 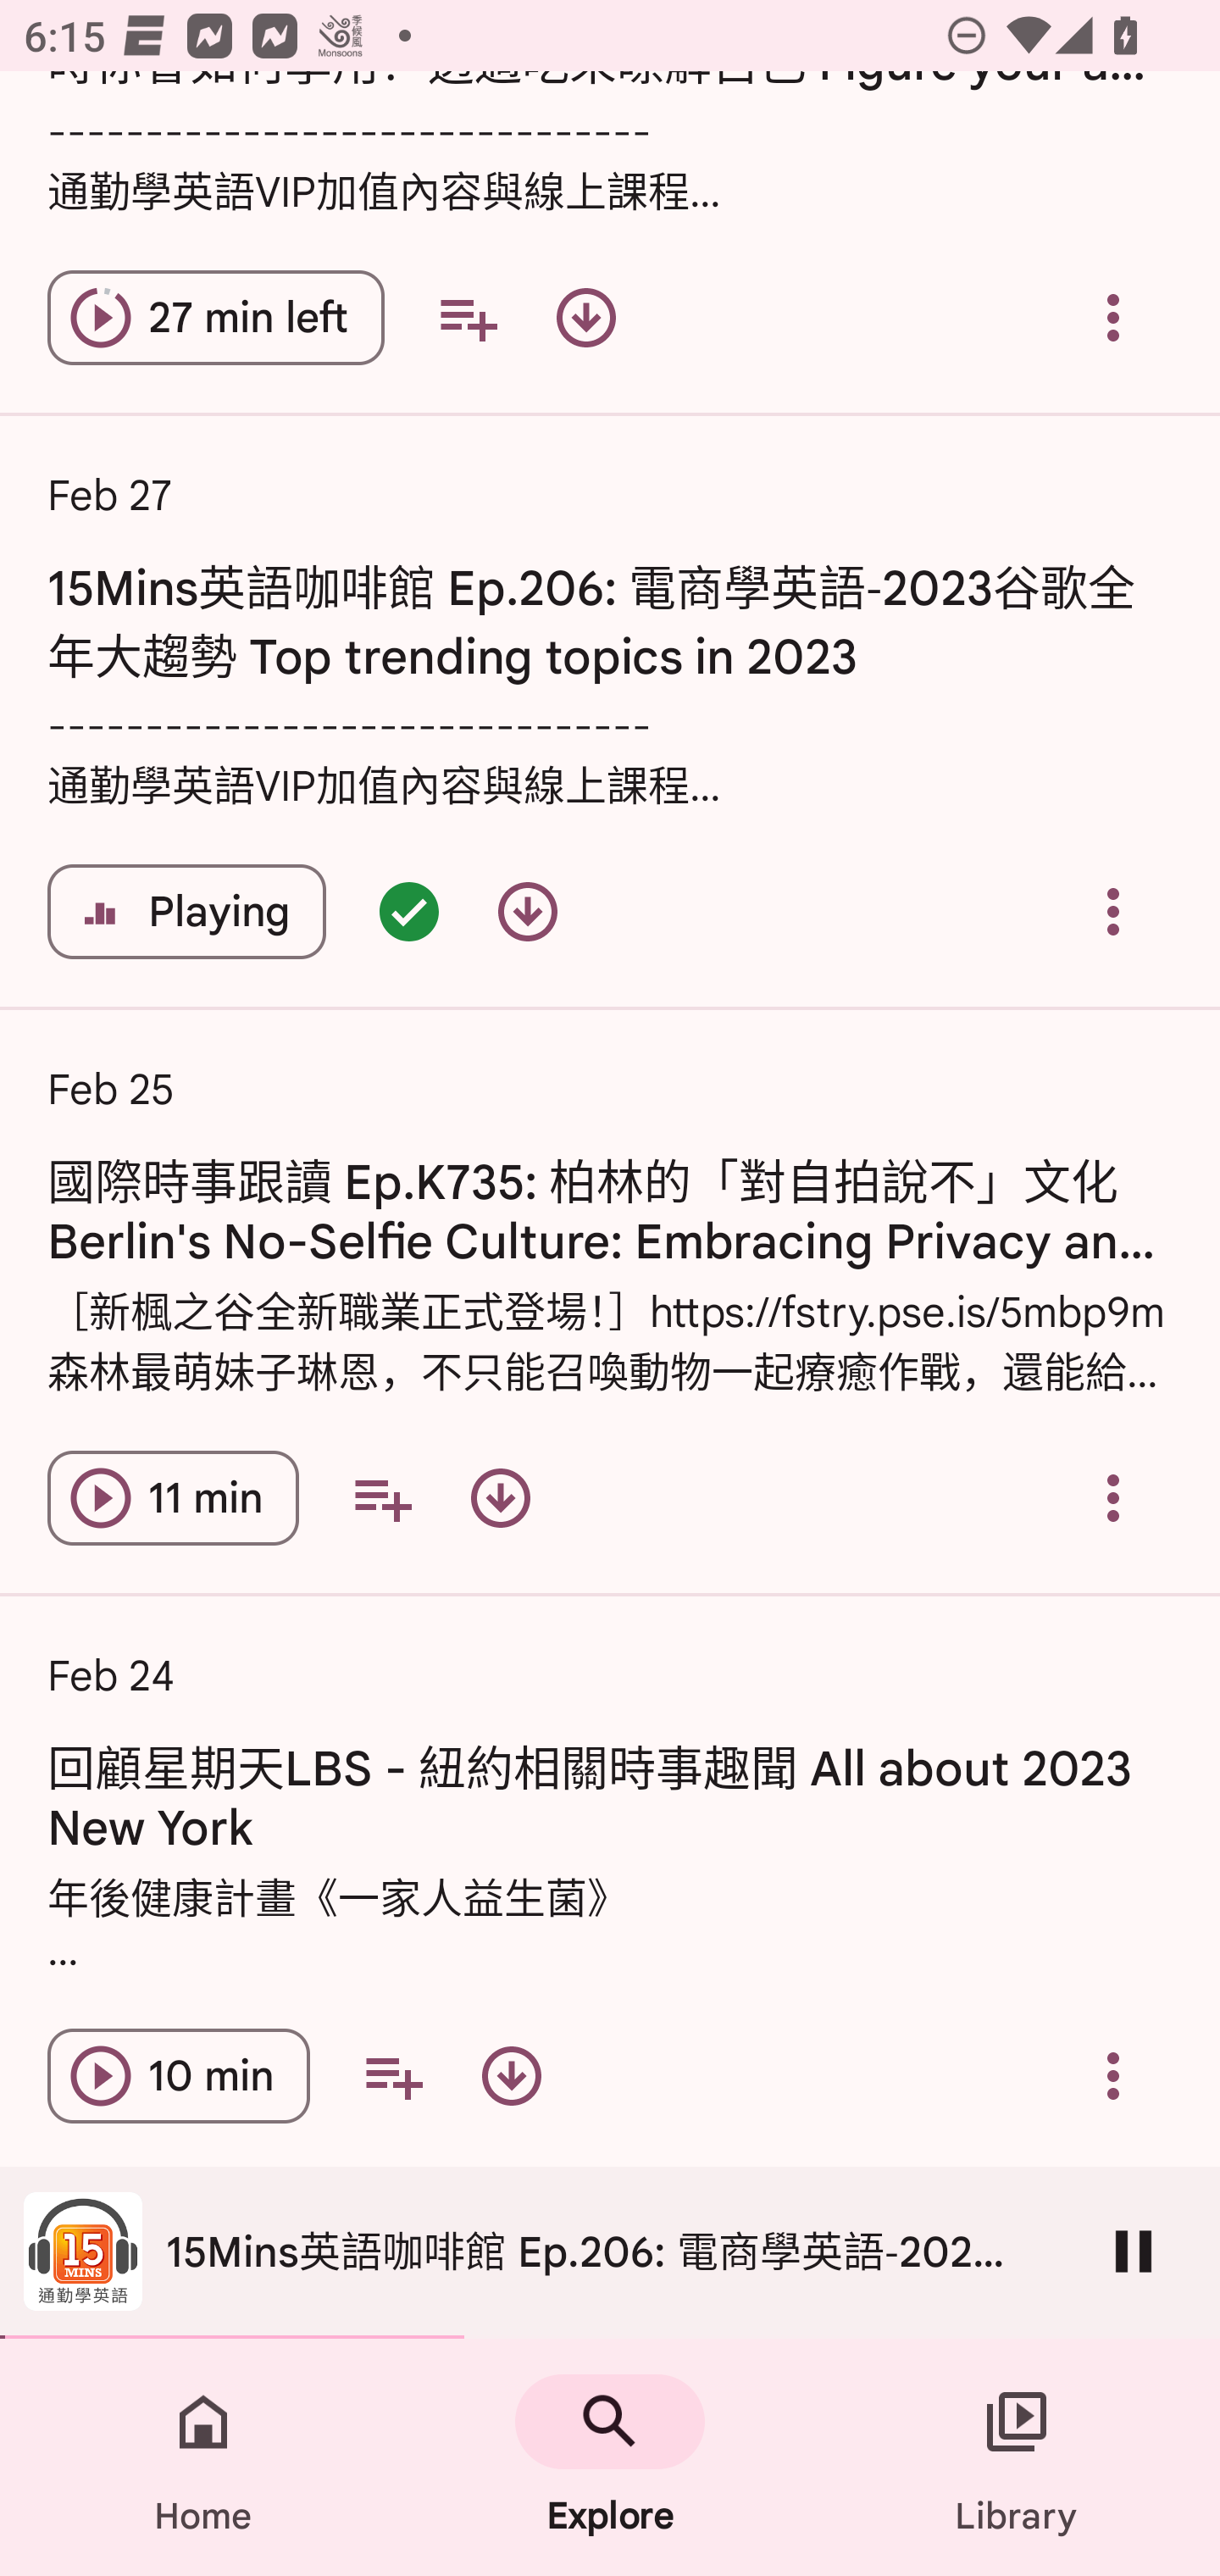 What do you see at coordinates (1113, 912) in the screenshot?
I see `Overflow menu` at bounding box center [1113, 912].